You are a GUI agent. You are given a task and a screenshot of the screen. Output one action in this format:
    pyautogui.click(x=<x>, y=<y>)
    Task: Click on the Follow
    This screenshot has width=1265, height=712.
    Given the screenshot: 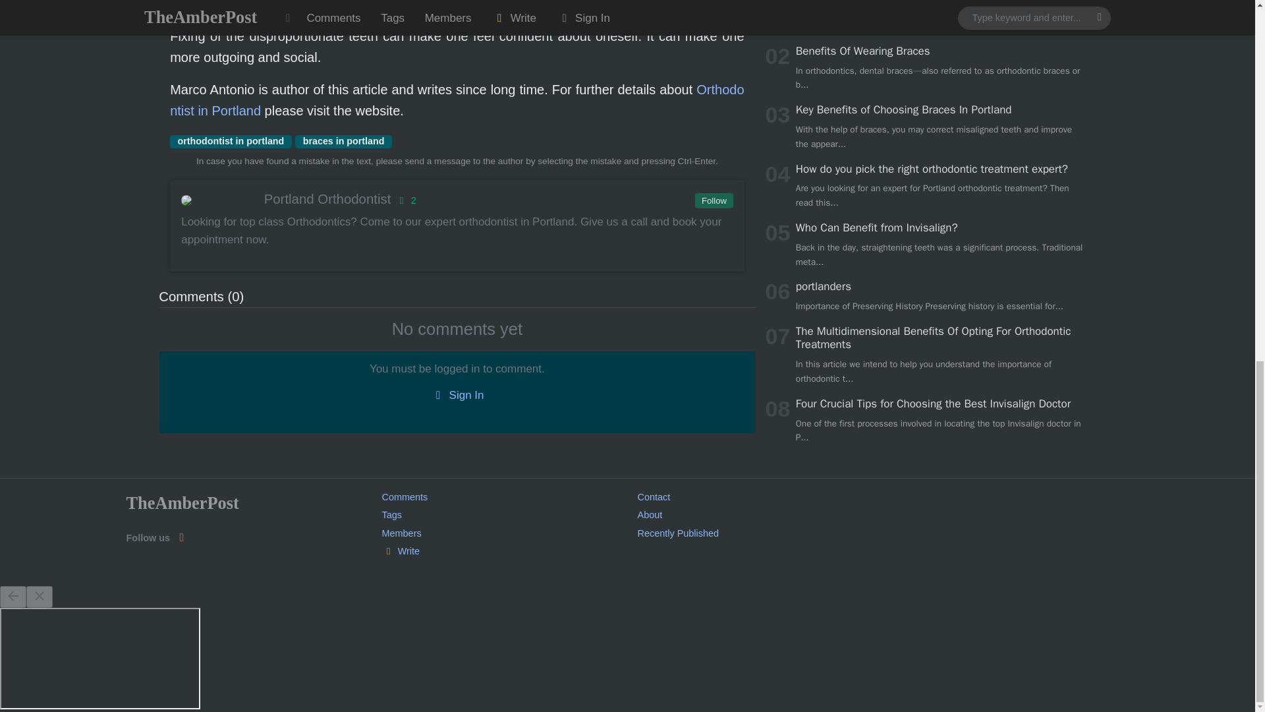 What is the action you would take?
    pyautogui.click(x=713, y=200)
    